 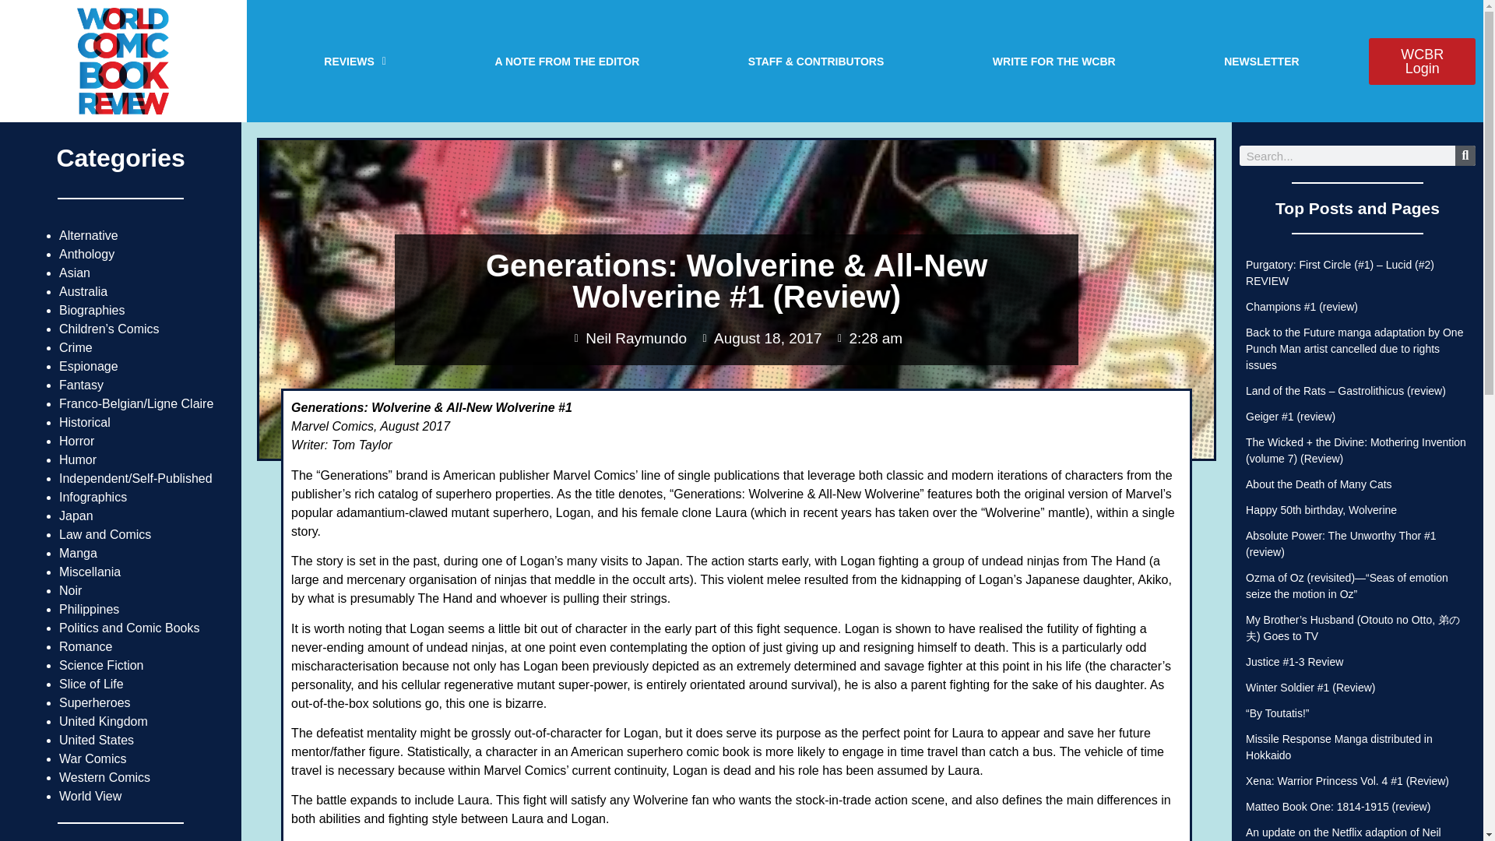 What do you see at coordinates (1054, 61) in the screenshot?
I see `WRITE FOR THE WCBR` at bounding box center [1054, 61].